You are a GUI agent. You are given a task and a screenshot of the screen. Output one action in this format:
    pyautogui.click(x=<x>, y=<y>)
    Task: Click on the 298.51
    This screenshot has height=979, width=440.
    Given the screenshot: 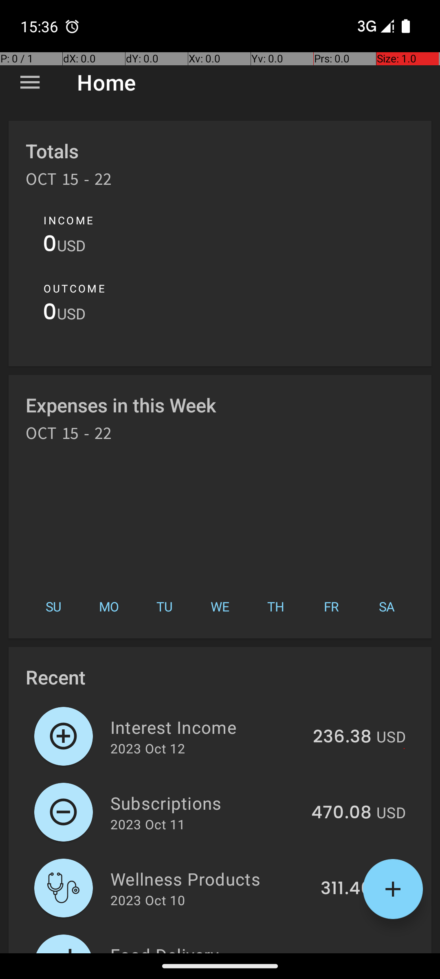 What is the action you would take?
    pyautogui.click(x=344, y=952)
    